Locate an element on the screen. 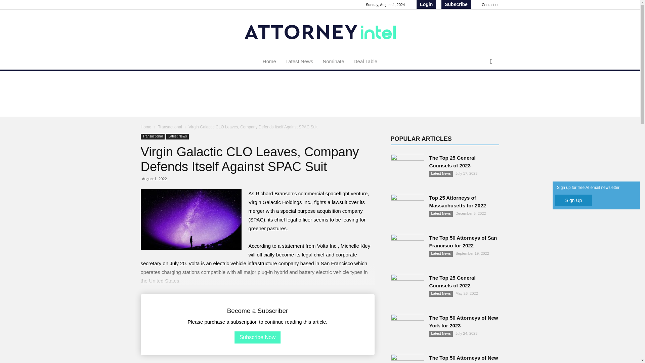 The image size is (645, 363). Michael Colglazier is located at coordinates (191, 219).